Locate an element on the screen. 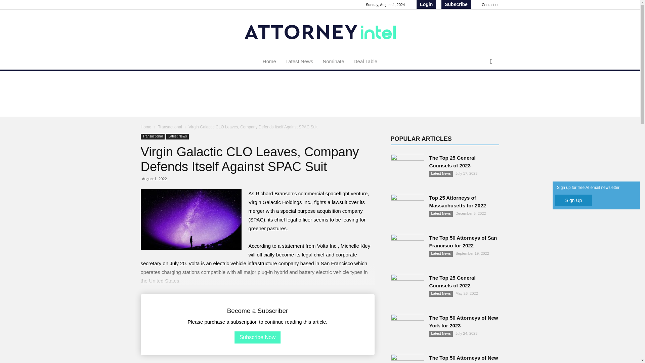 The image size is (645, 363). Michael Colglazier is located at coordinates (191, 219).